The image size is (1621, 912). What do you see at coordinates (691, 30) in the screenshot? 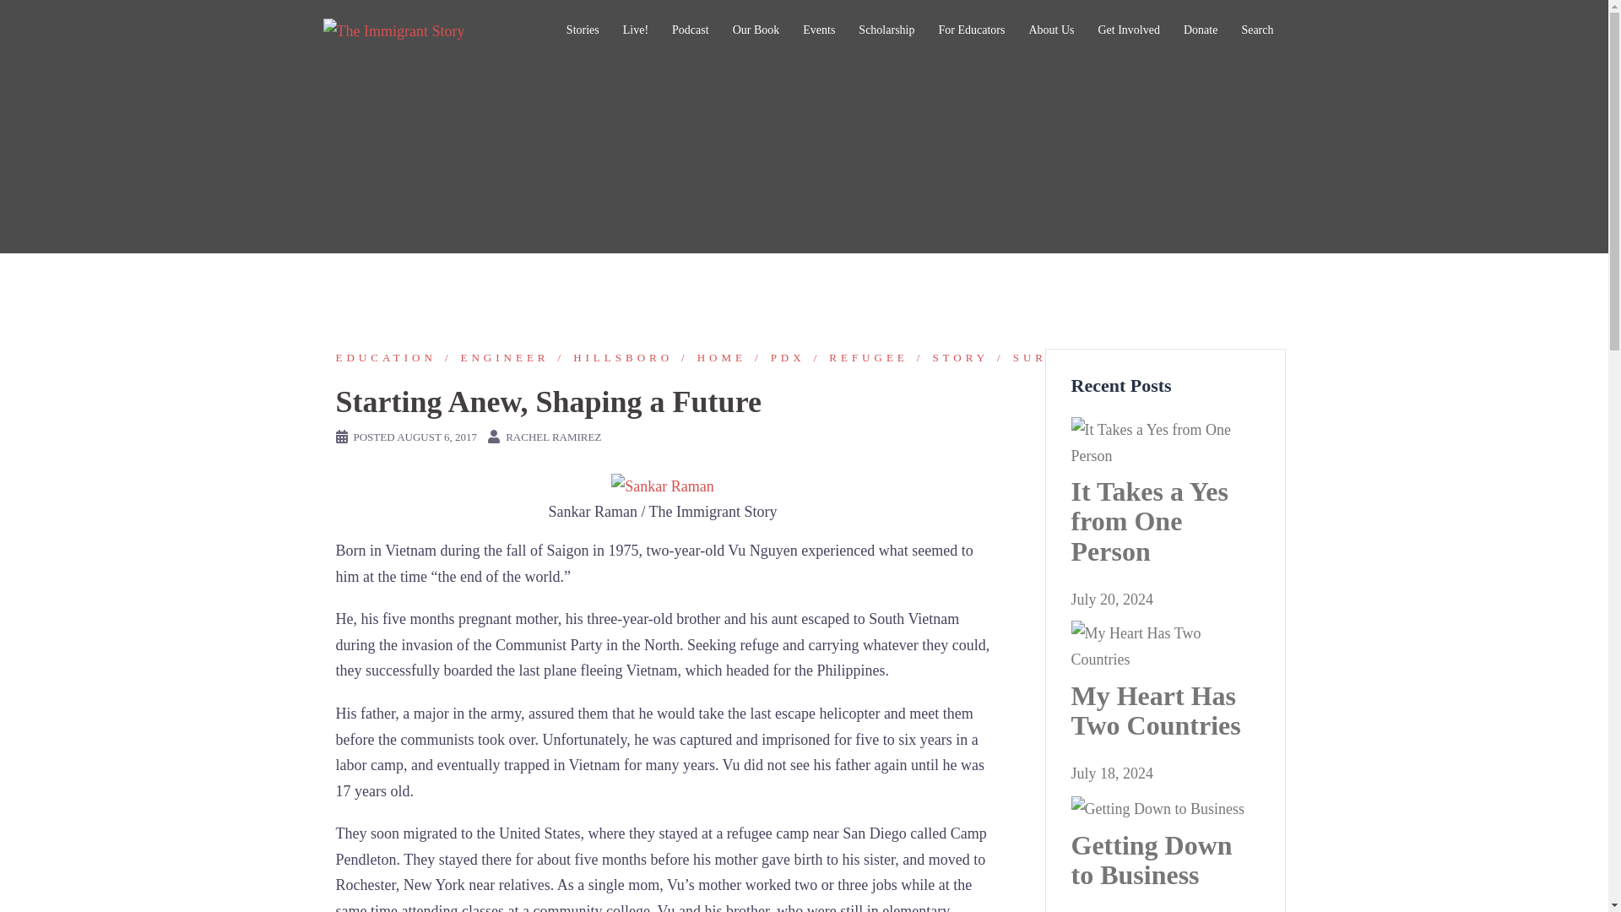
I see `Podcast` at bounding box center [691, 30].